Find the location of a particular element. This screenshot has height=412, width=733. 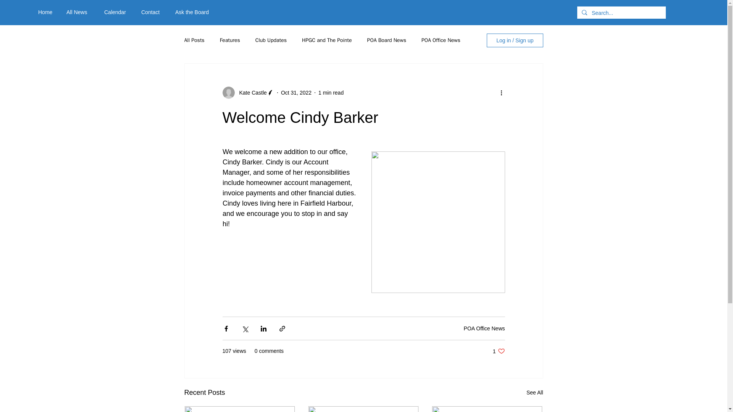

Club Updates is located at coordinates (47, 12).